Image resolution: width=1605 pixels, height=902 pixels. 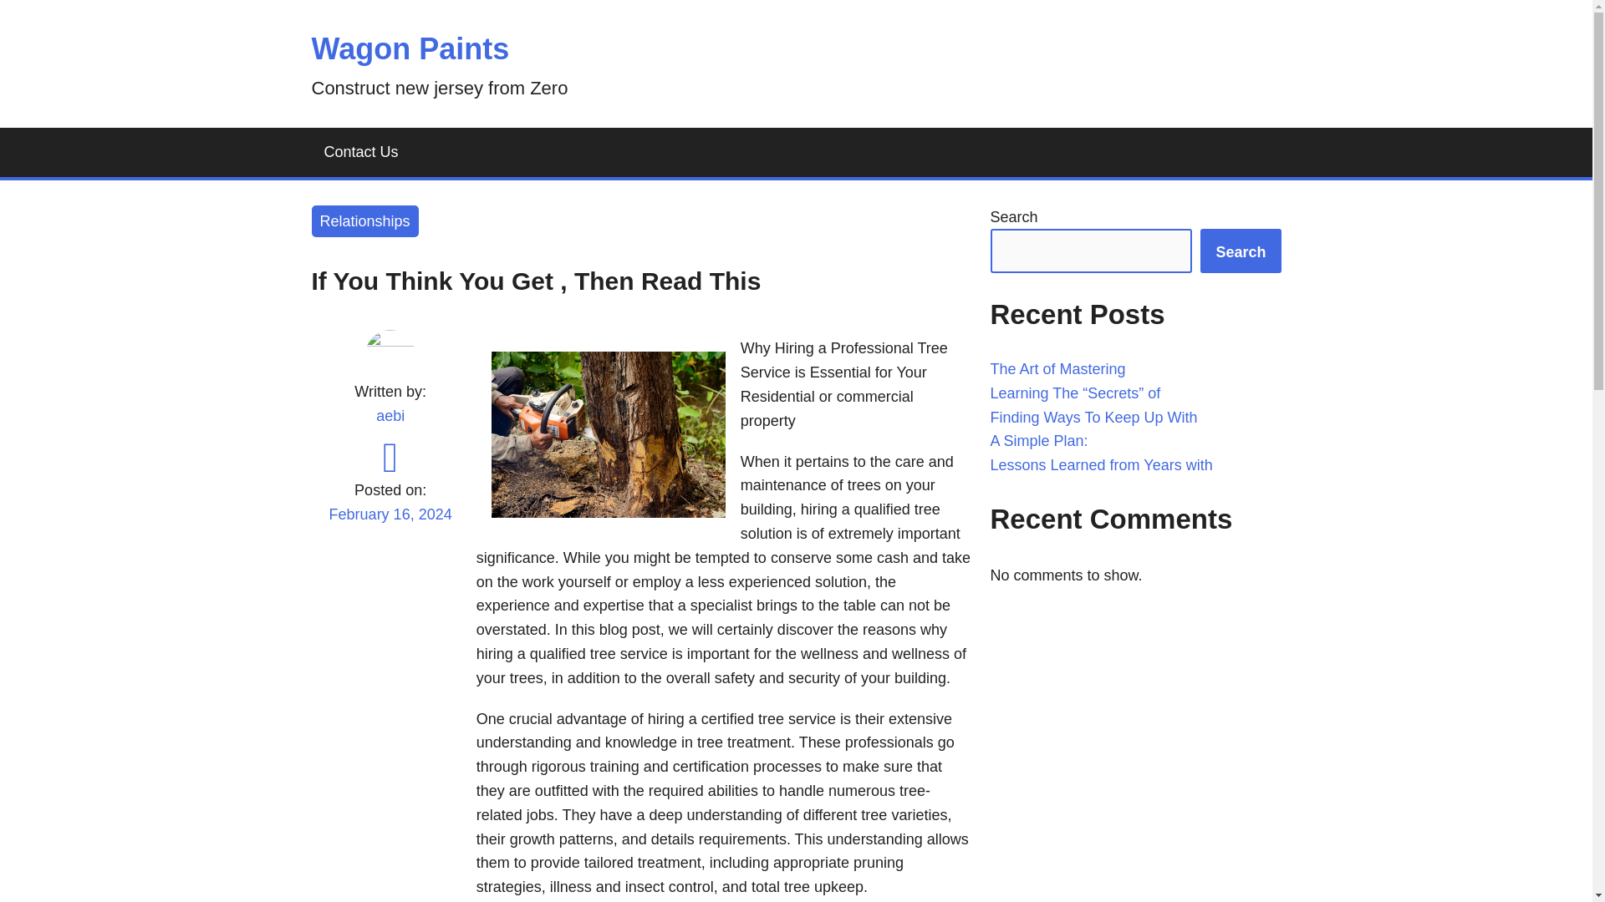 What do you see at coordinates (410, 48) in the screenshot?
I see `Wagon Paints` at bounding box center [410, 48].